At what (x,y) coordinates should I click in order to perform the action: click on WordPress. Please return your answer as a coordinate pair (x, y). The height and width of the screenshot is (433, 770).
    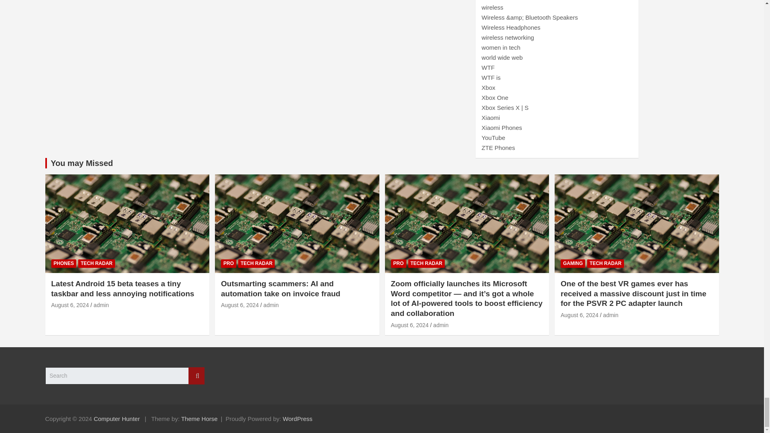
    Looking at the image, I should click on (298, 419).